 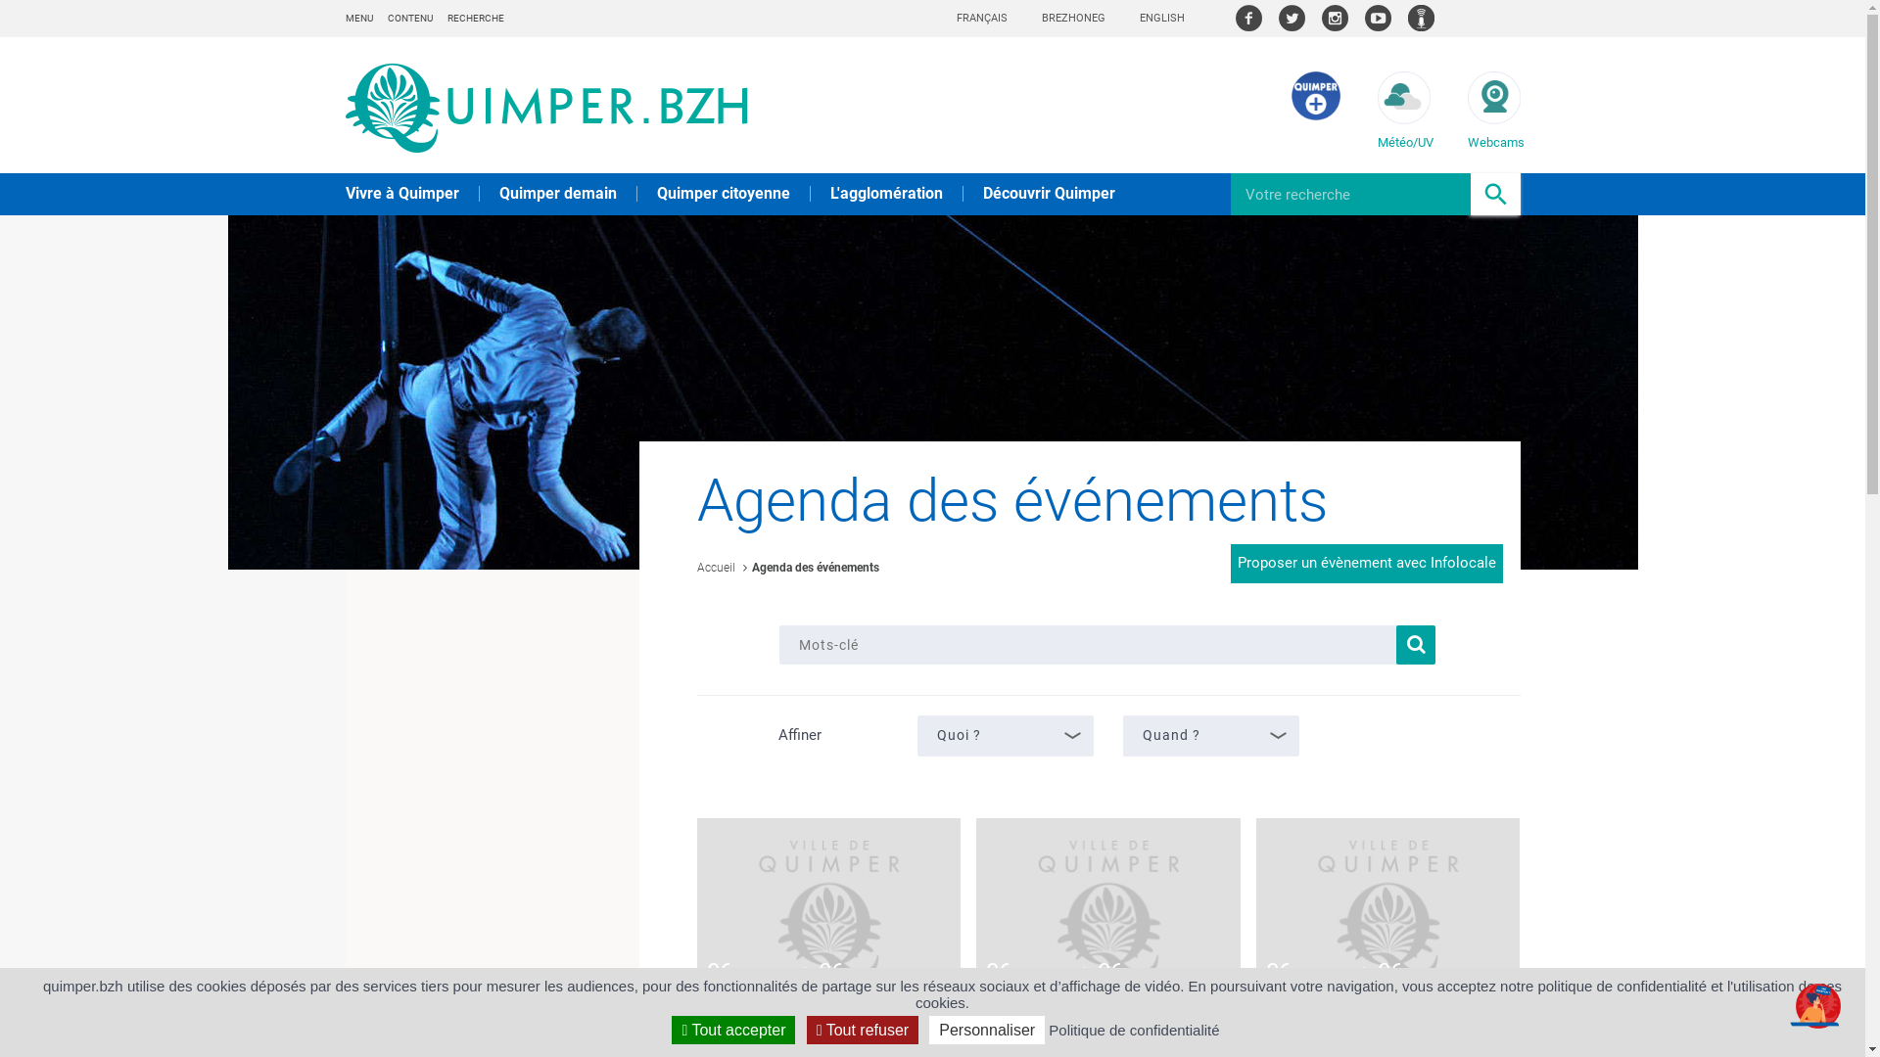 I want to click on MENU, so click(x=358, y=18).